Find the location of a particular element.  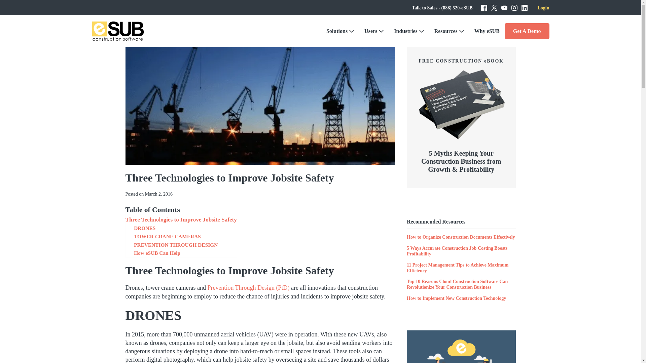

Three Technologies to Improve Jobsite Safety is located at coordinates (181, 220).